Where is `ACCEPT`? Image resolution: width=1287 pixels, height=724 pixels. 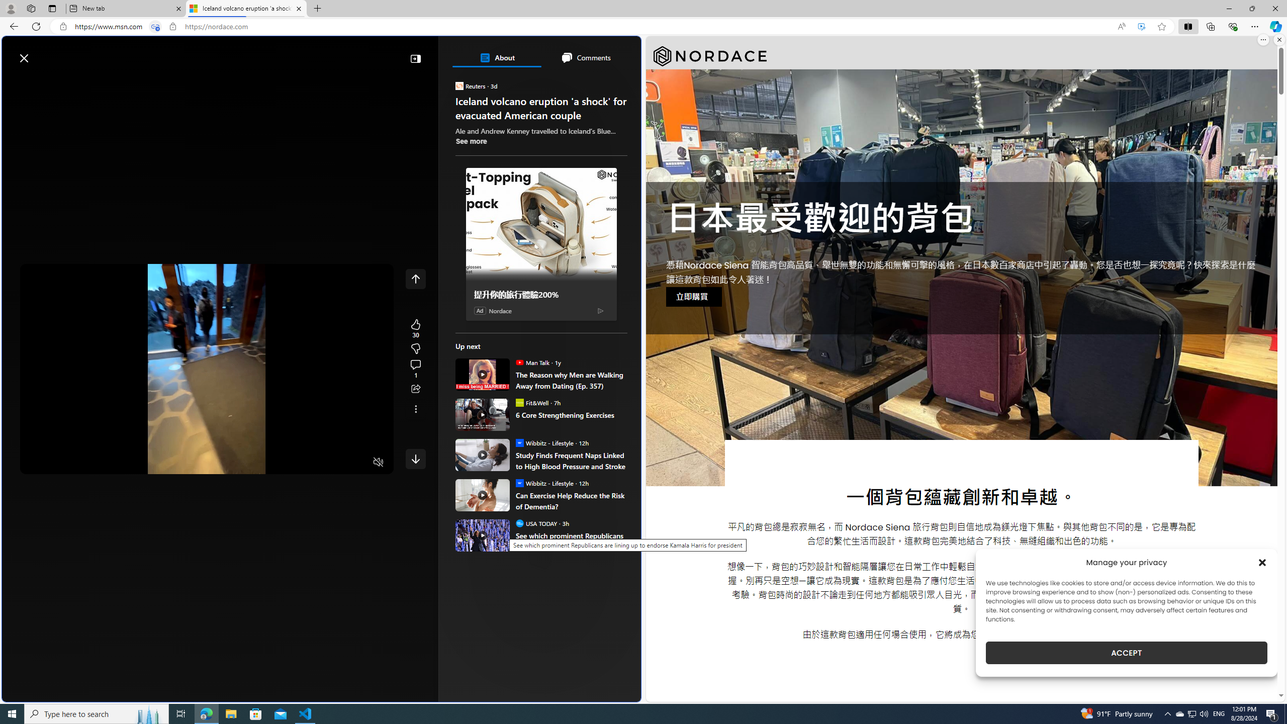
ACCEPT is located at coordinates (1126, 653).